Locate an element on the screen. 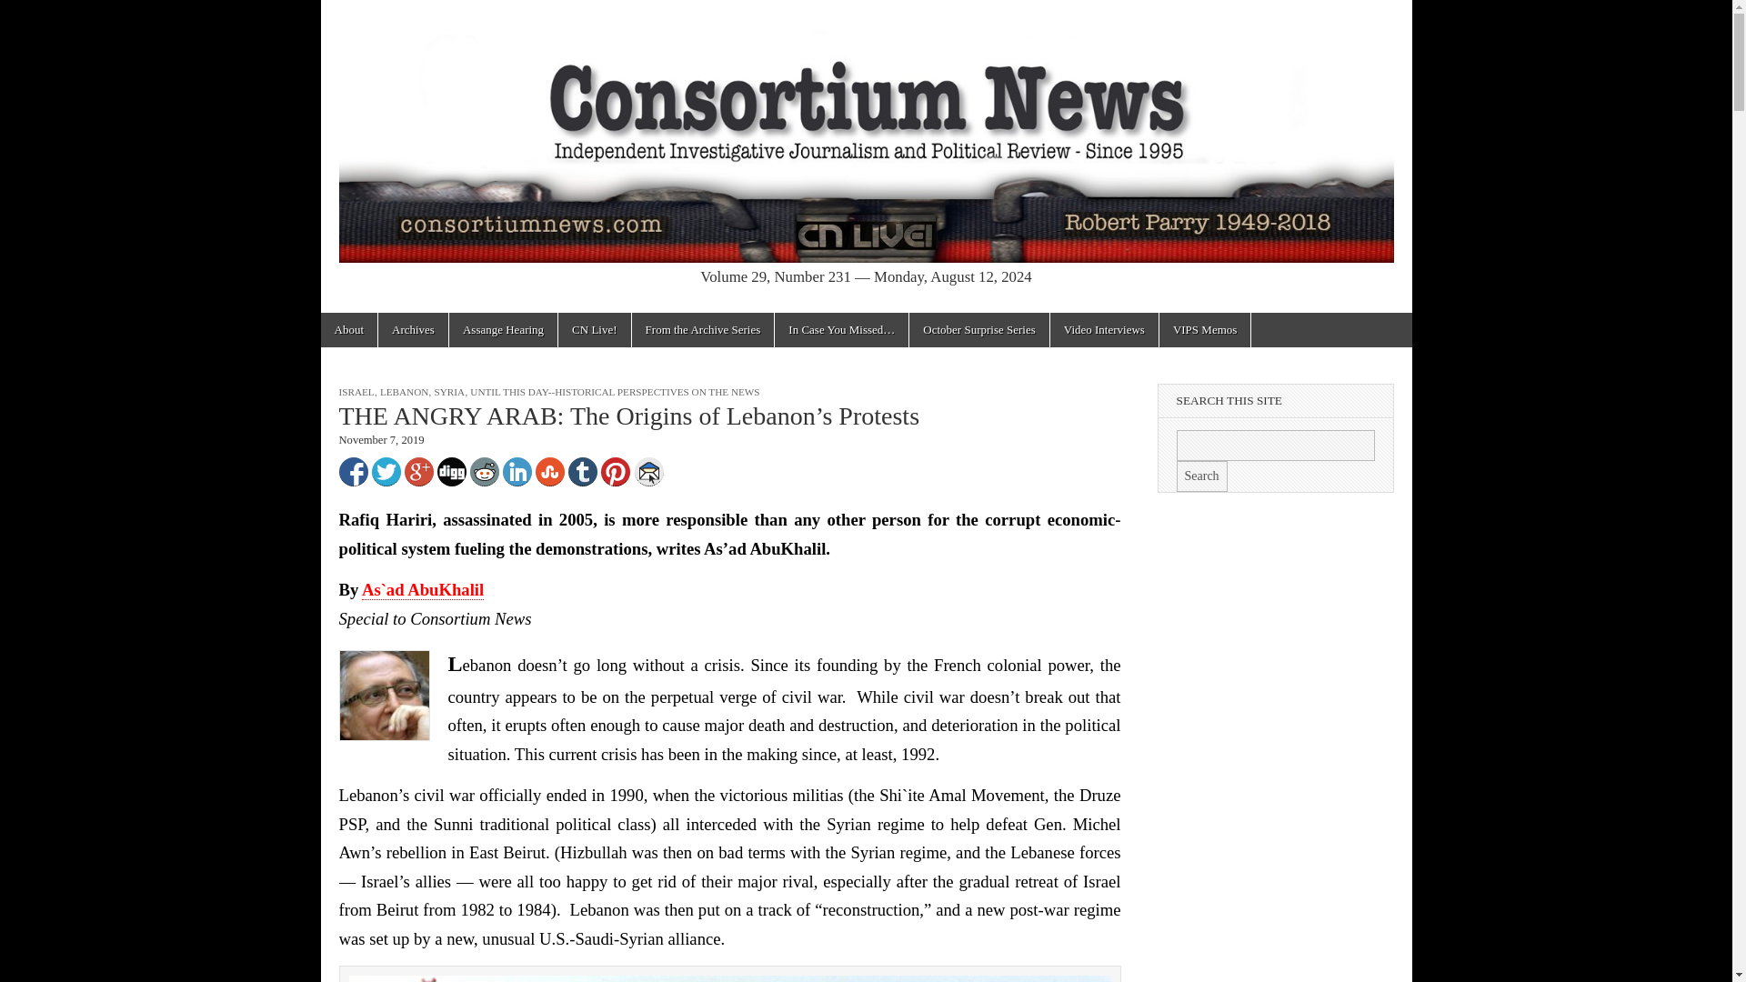 The width and height of the screenshot is (1746, 982). Search is located at coordinates (1202, 476).